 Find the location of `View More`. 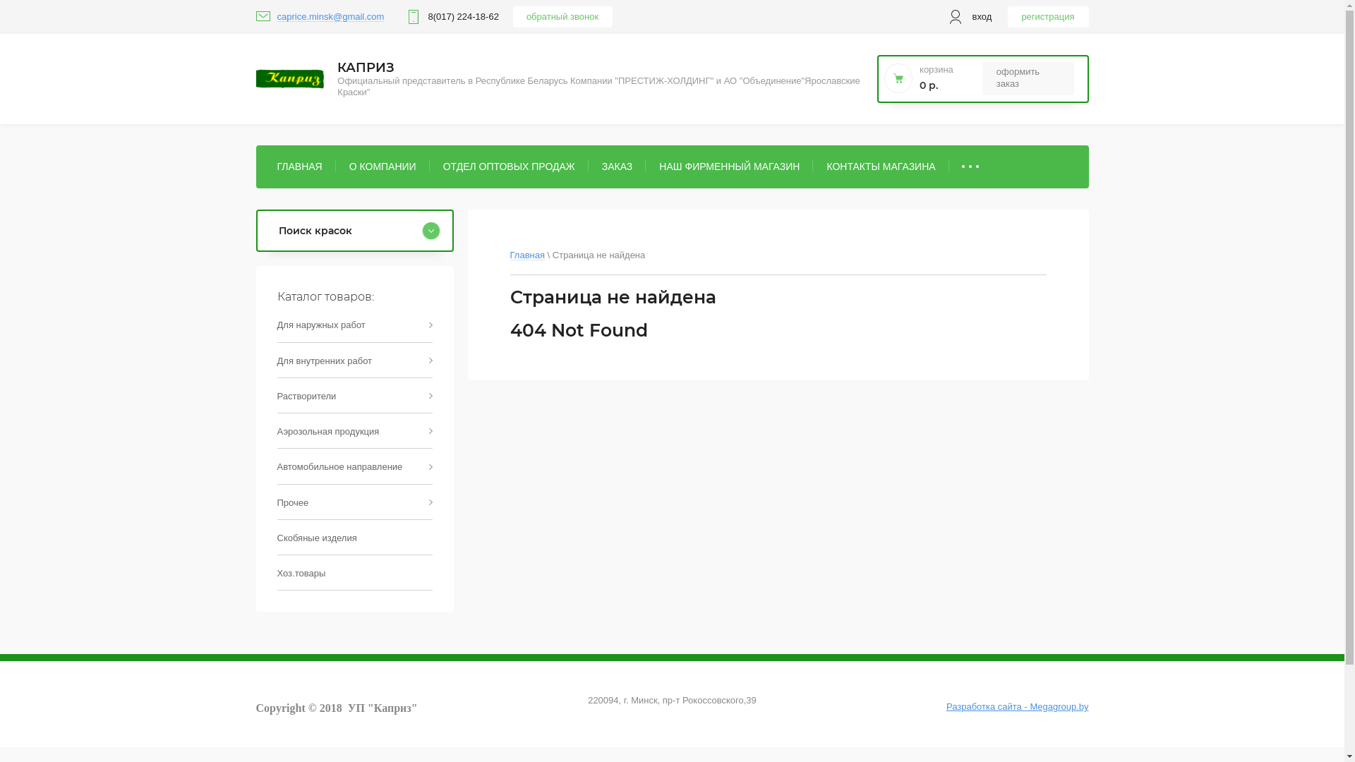

View More is located at coordinates (970, 167).